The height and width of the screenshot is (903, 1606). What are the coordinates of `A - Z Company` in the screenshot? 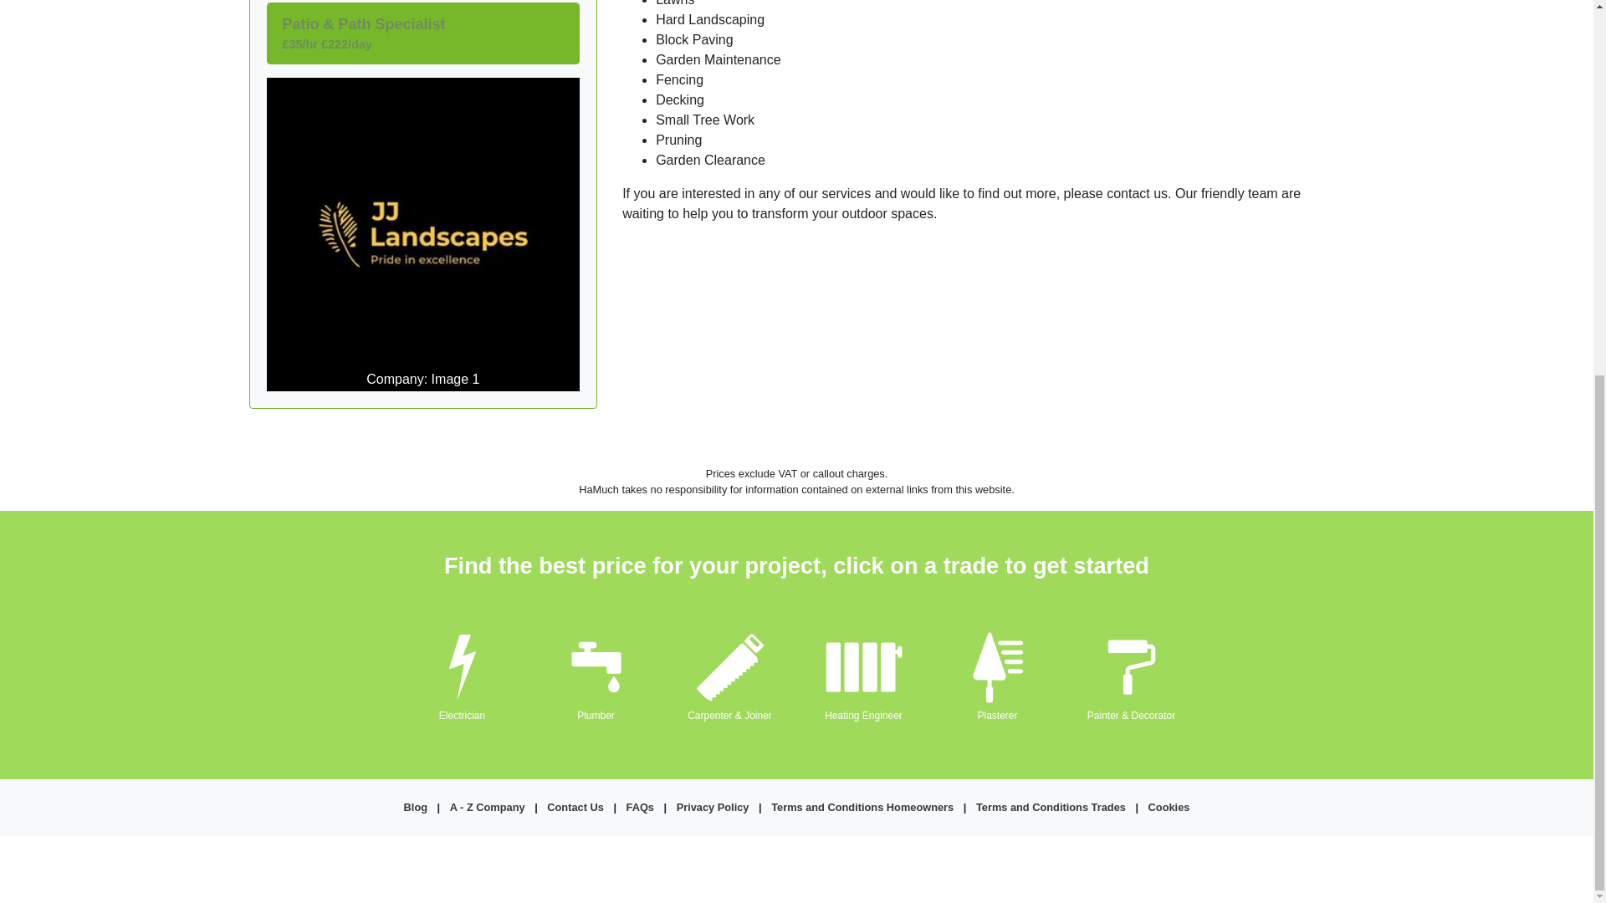 It's located at (487, 807).